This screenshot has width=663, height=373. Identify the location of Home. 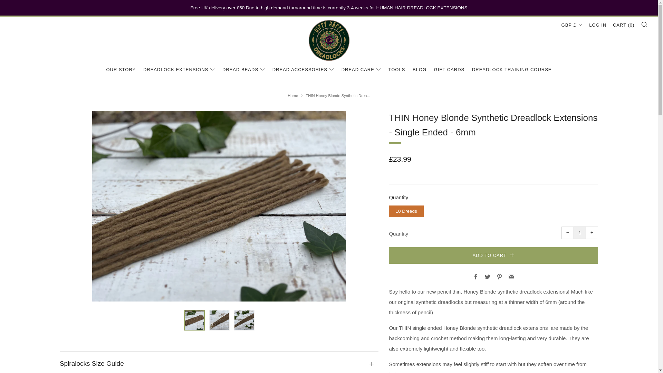
(293, 95).